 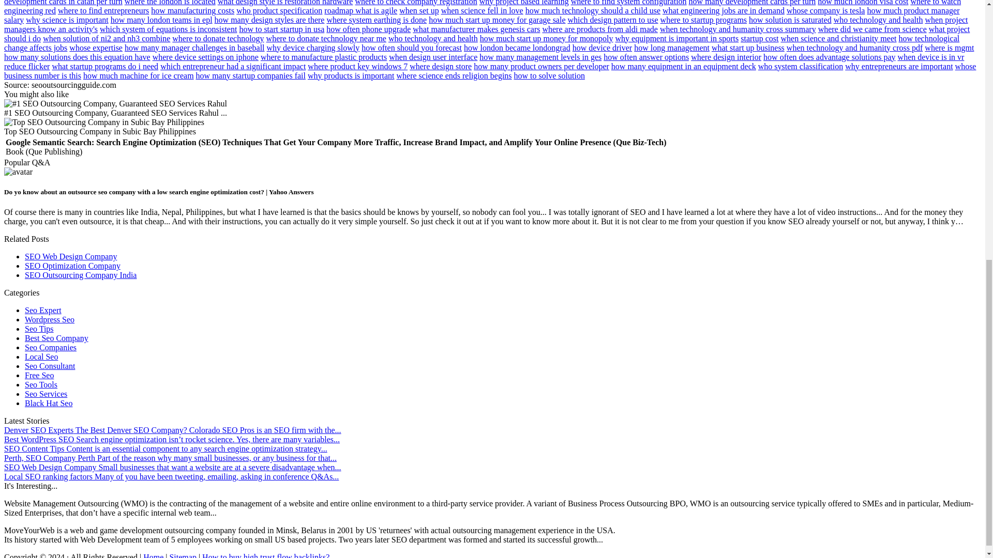 What do you see at coordinates (39, 375) in the screenshot?
I see `View all posts filed under Free Seo` at bounding box center [39, 375].